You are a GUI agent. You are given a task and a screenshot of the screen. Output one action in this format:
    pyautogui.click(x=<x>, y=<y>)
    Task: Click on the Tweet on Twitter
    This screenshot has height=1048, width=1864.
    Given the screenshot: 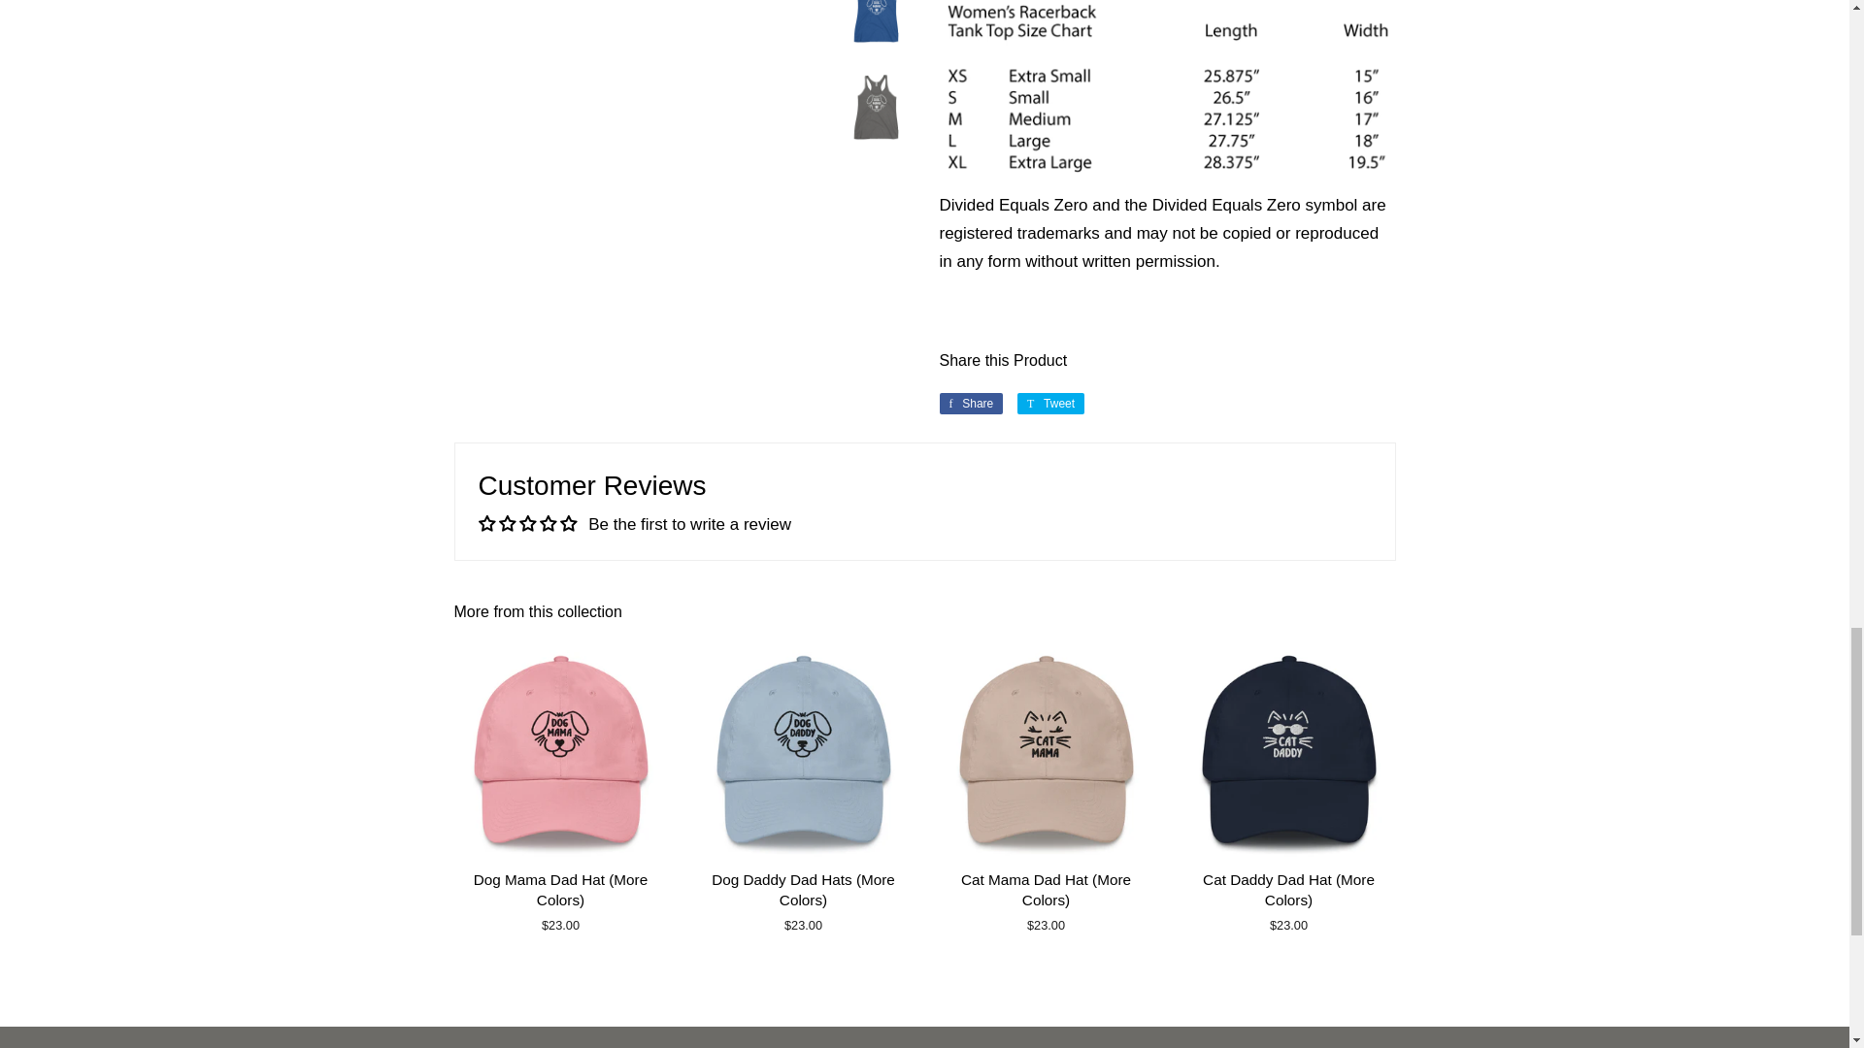 What is the action you would take?
    pyautogui.click(x=1050, y=404)
    